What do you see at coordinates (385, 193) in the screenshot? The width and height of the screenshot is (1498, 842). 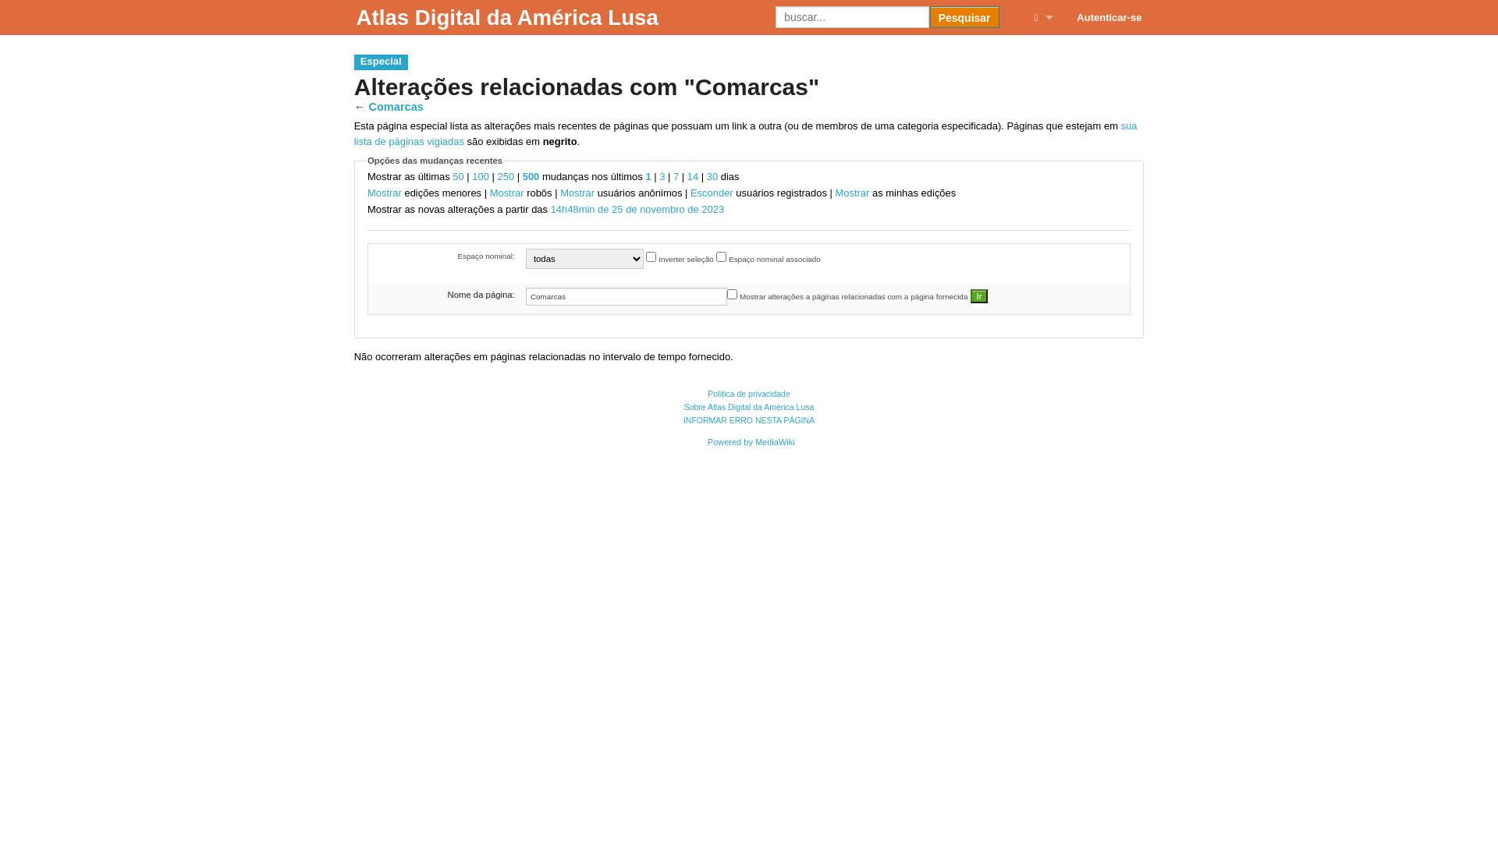 I see `Mostrar` at bounding box center [385, 193].